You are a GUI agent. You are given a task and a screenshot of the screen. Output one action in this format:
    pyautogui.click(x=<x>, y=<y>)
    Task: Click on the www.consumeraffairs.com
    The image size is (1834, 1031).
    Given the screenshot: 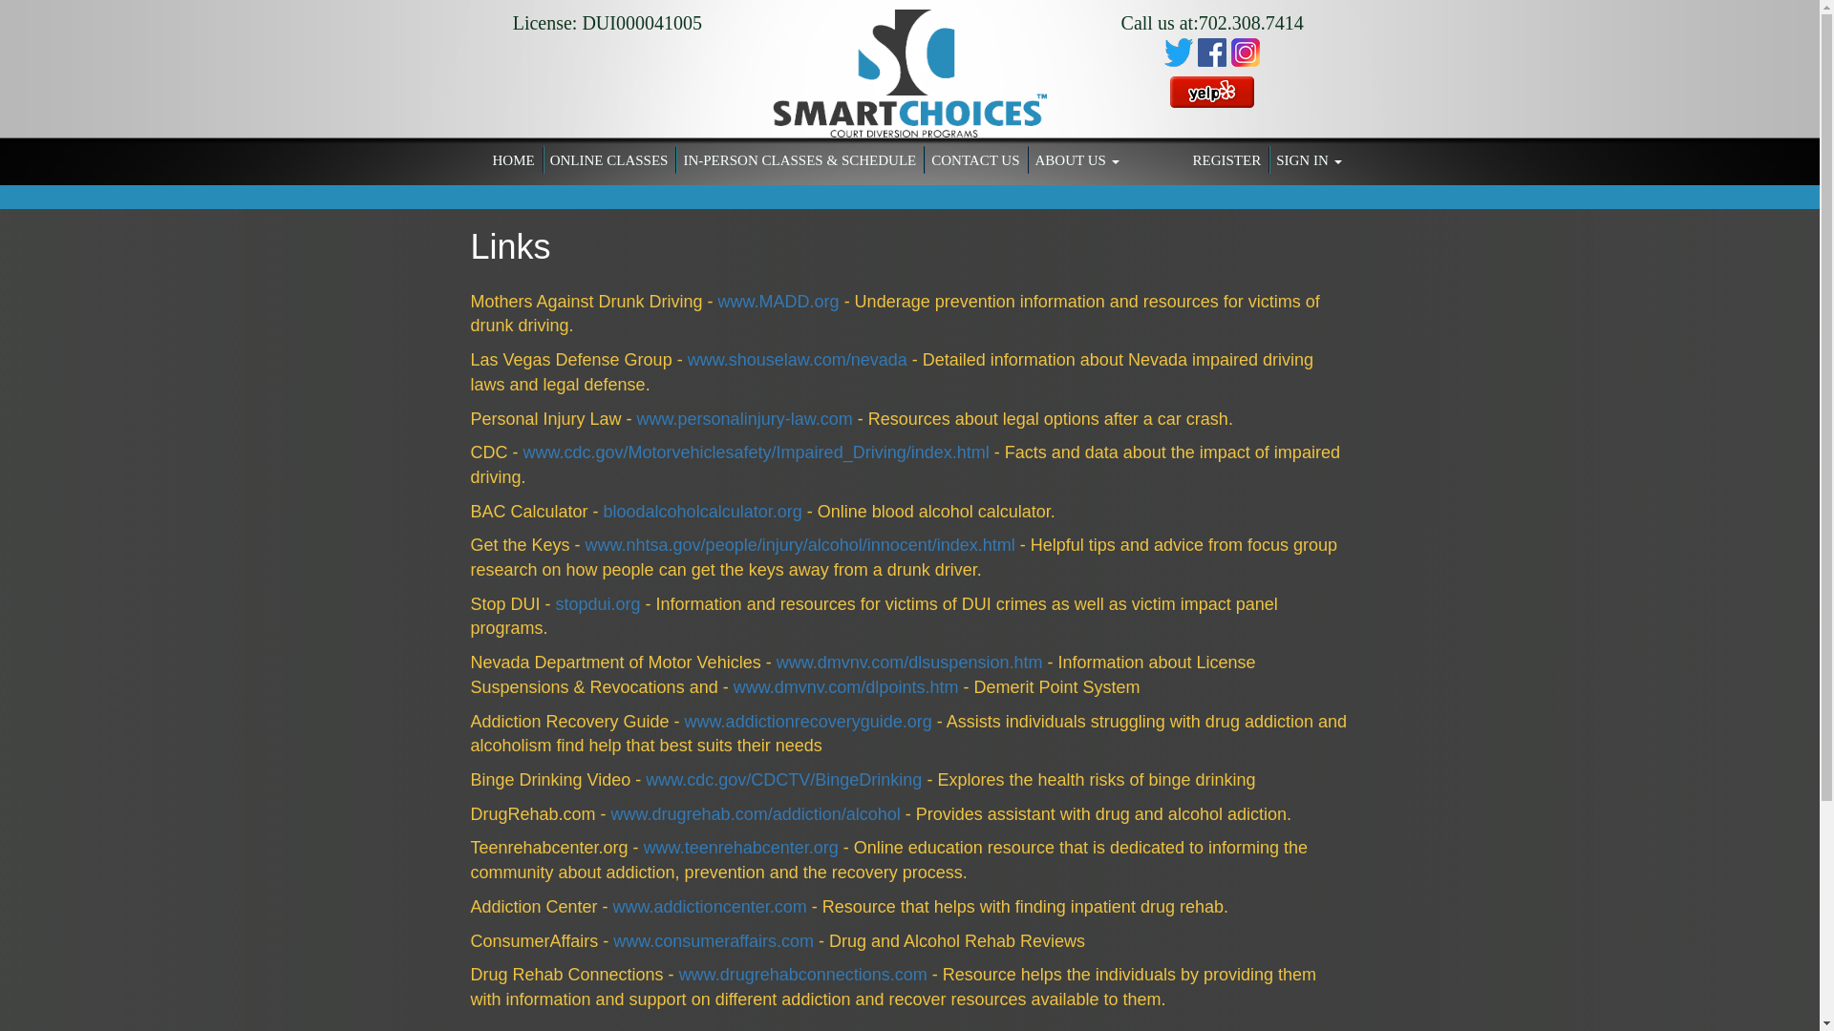 What is the action you would take?
    pyautogui.click(x=713, y=941)
    